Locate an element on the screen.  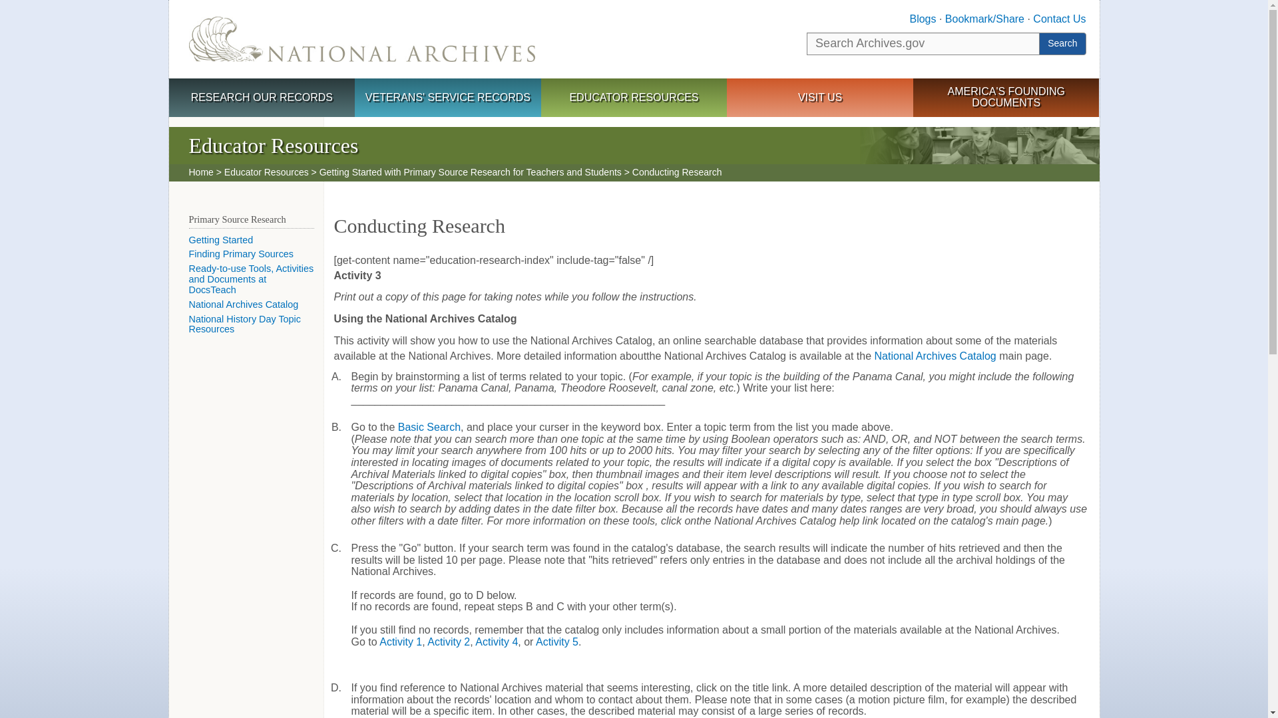
Contact Us is located at coordinates (1058, 19).